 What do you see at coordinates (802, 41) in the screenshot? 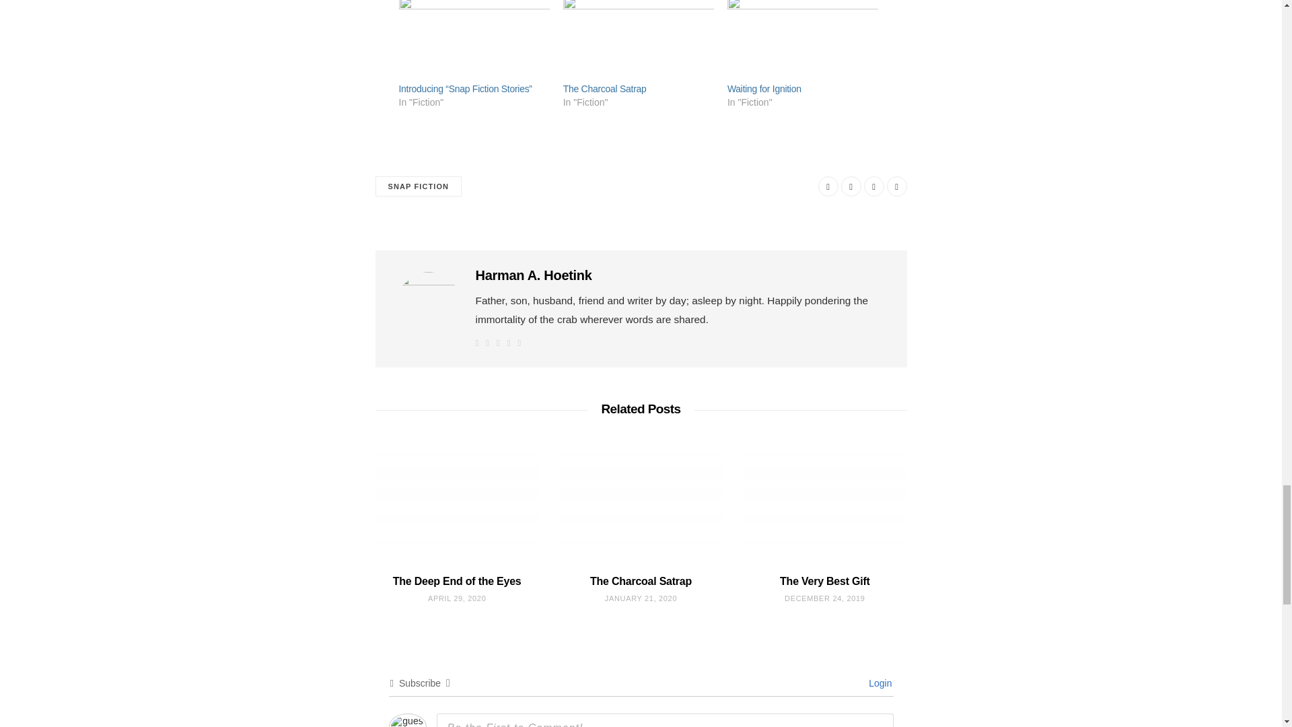
I see `Waiting for Ignition` at bounding box center [802, 41].